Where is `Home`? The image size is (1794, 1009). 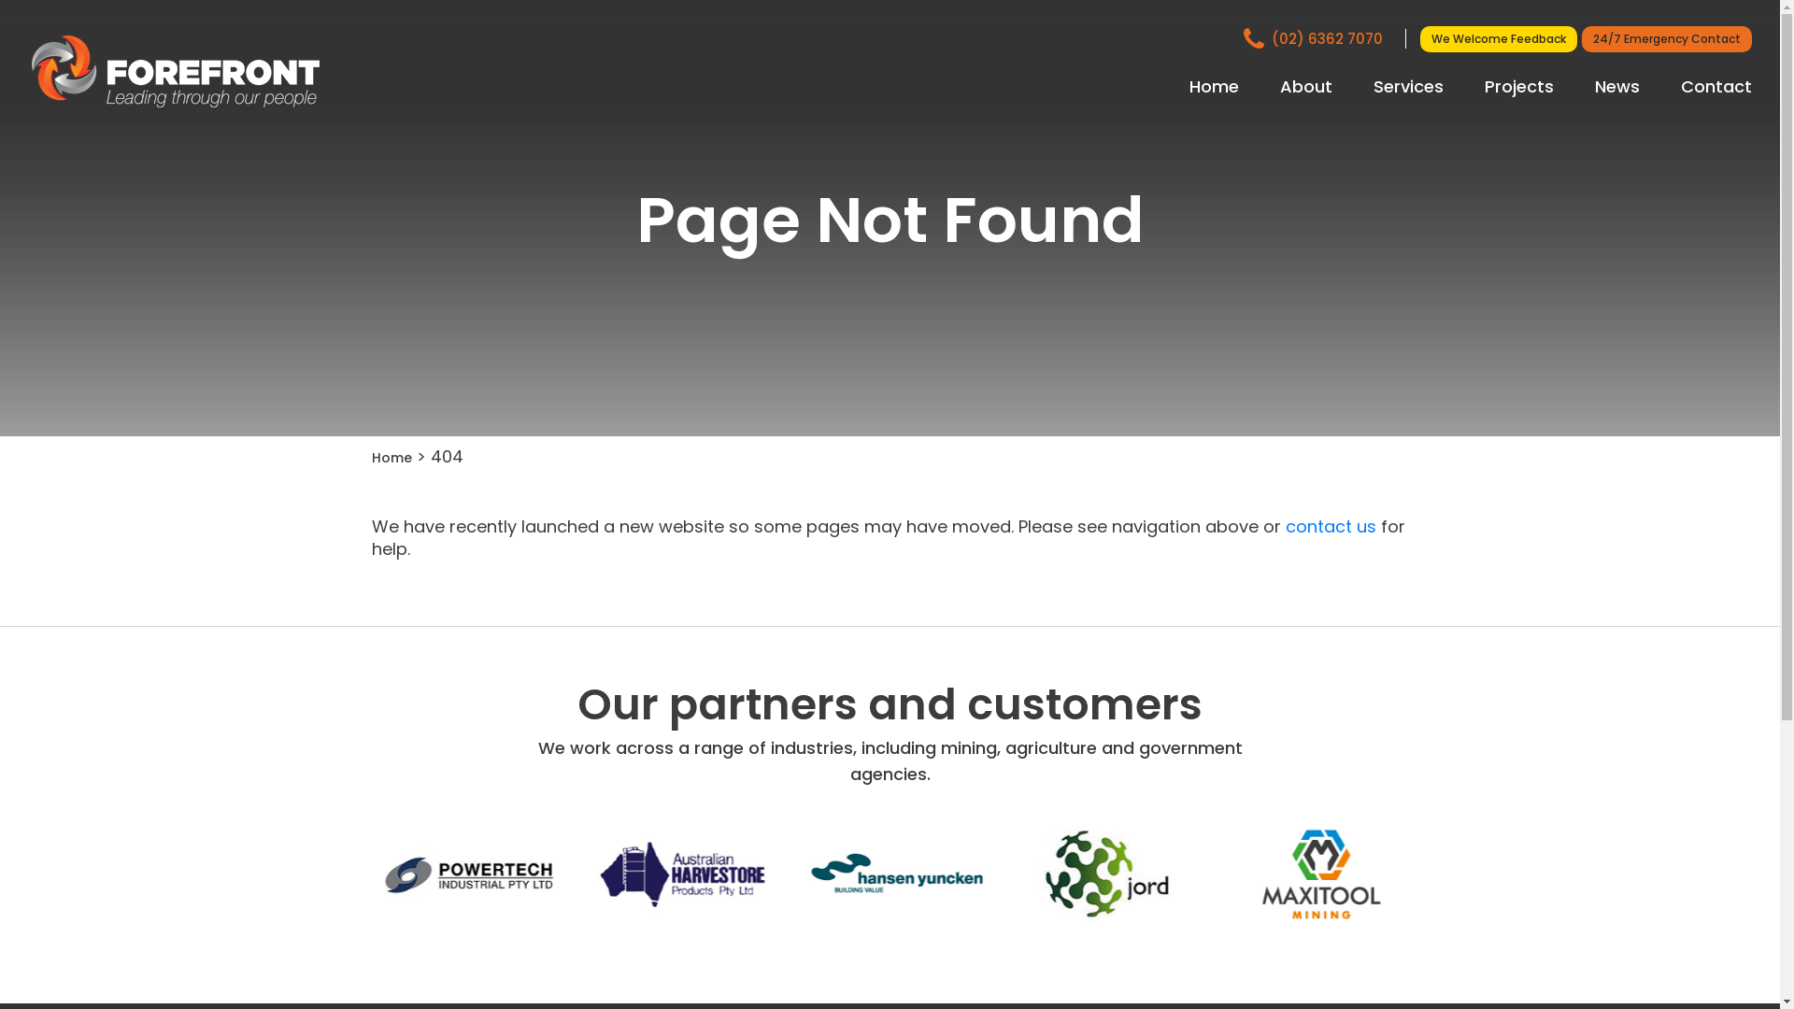
Home is located at coordinates (392, 458).